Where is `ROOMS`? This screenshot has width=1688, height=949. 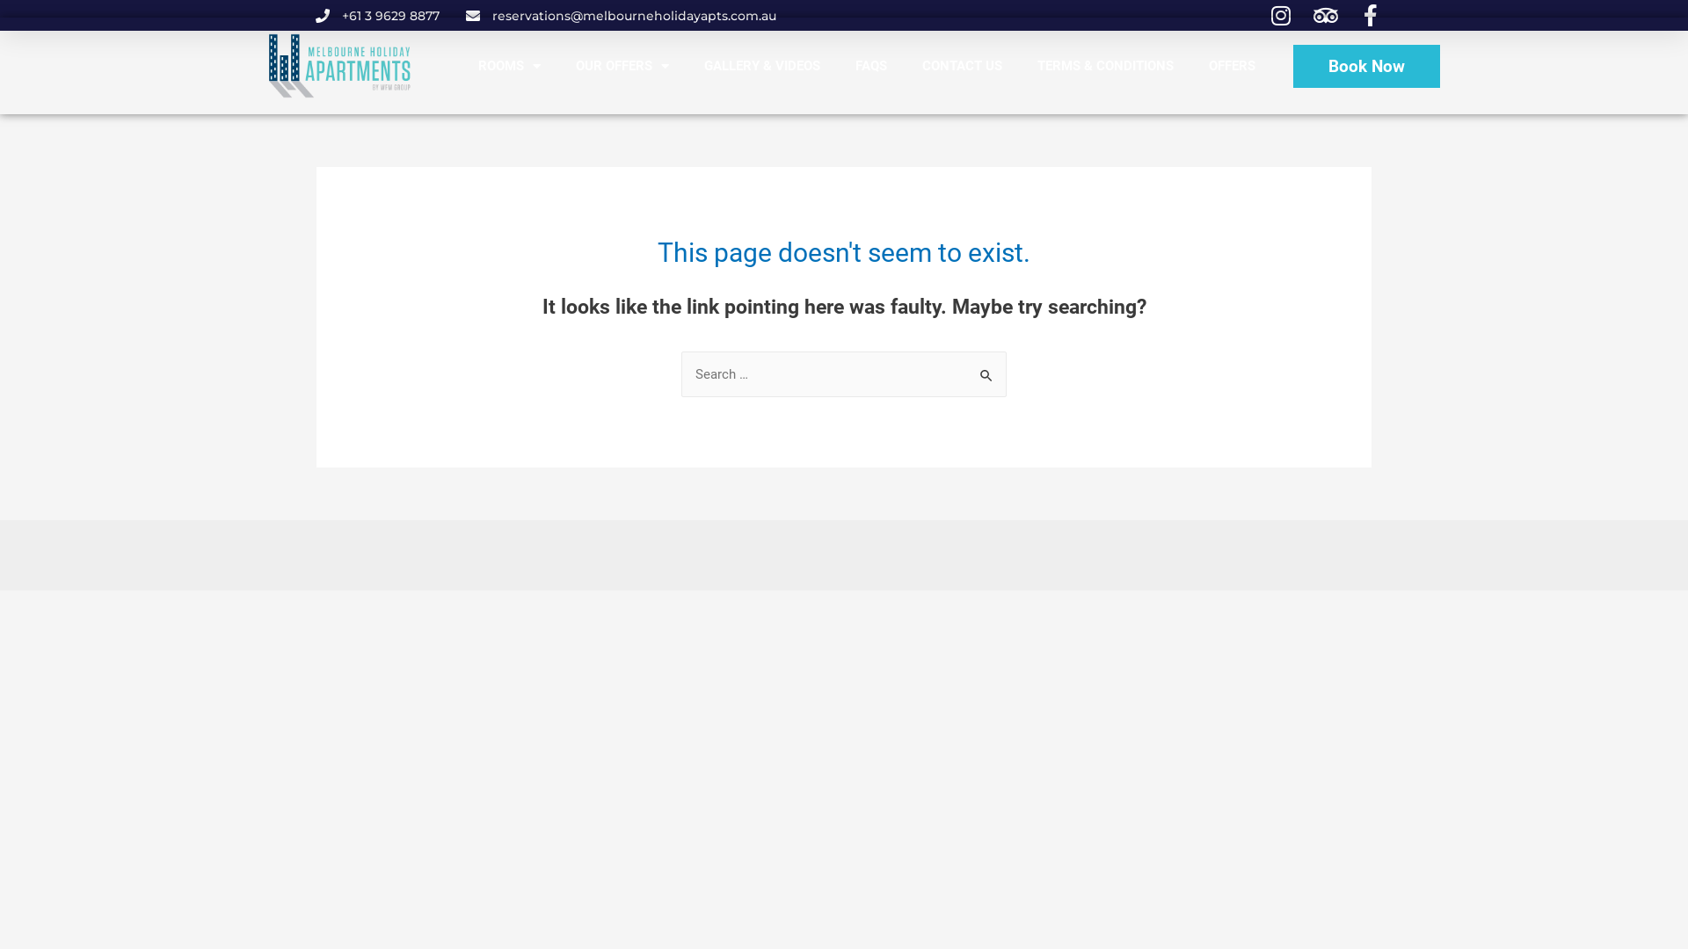 ROOMS is located at coordinates (510, 66).